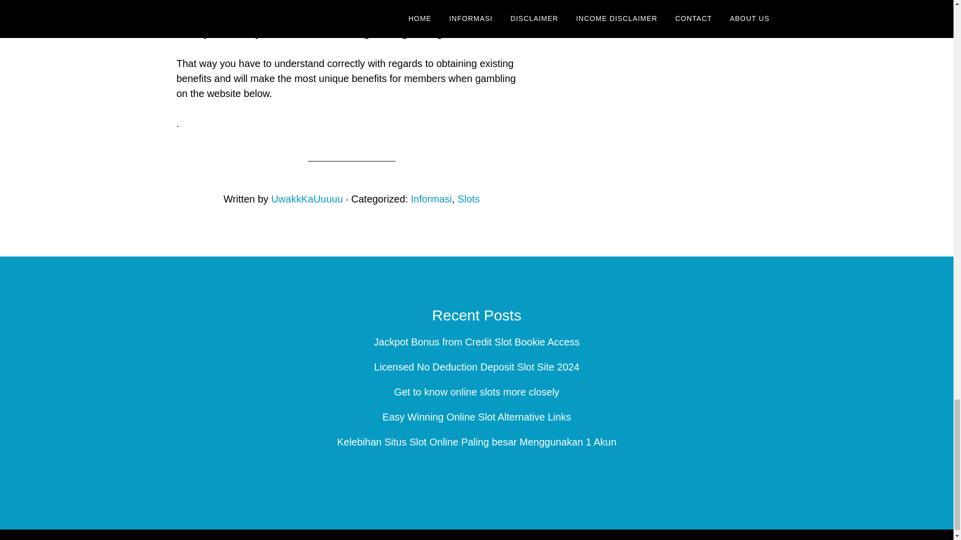  What do you see at coordinates (431, 199) in the screenshot?
I see `Informasi` at bounding box center [431, 199].